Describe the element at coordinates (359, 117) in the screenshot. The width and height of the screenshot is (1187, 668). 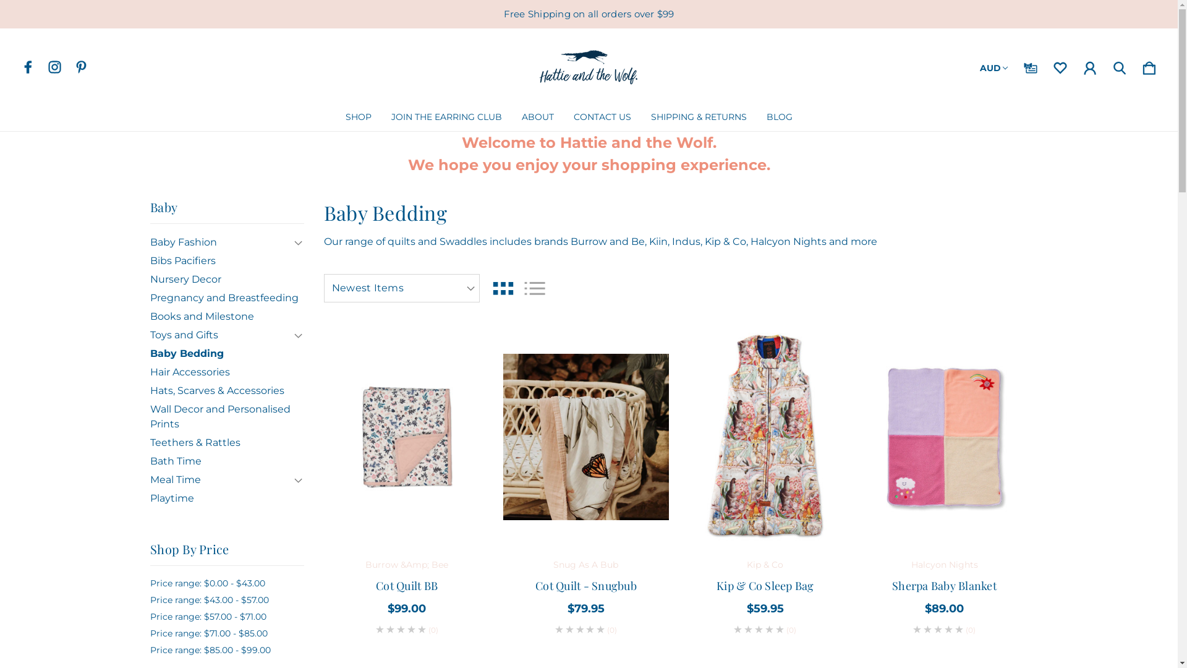
I see `SHOP` at that location.